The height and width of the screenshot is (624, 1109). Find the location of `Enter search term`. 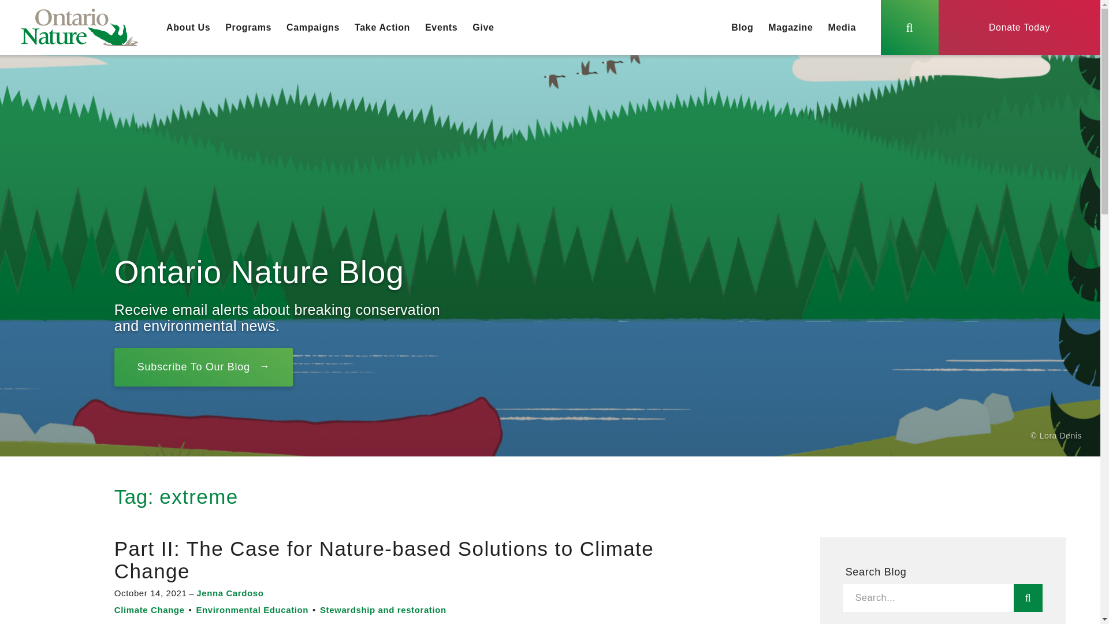

Enter search term is located at coordinates (928, 597).